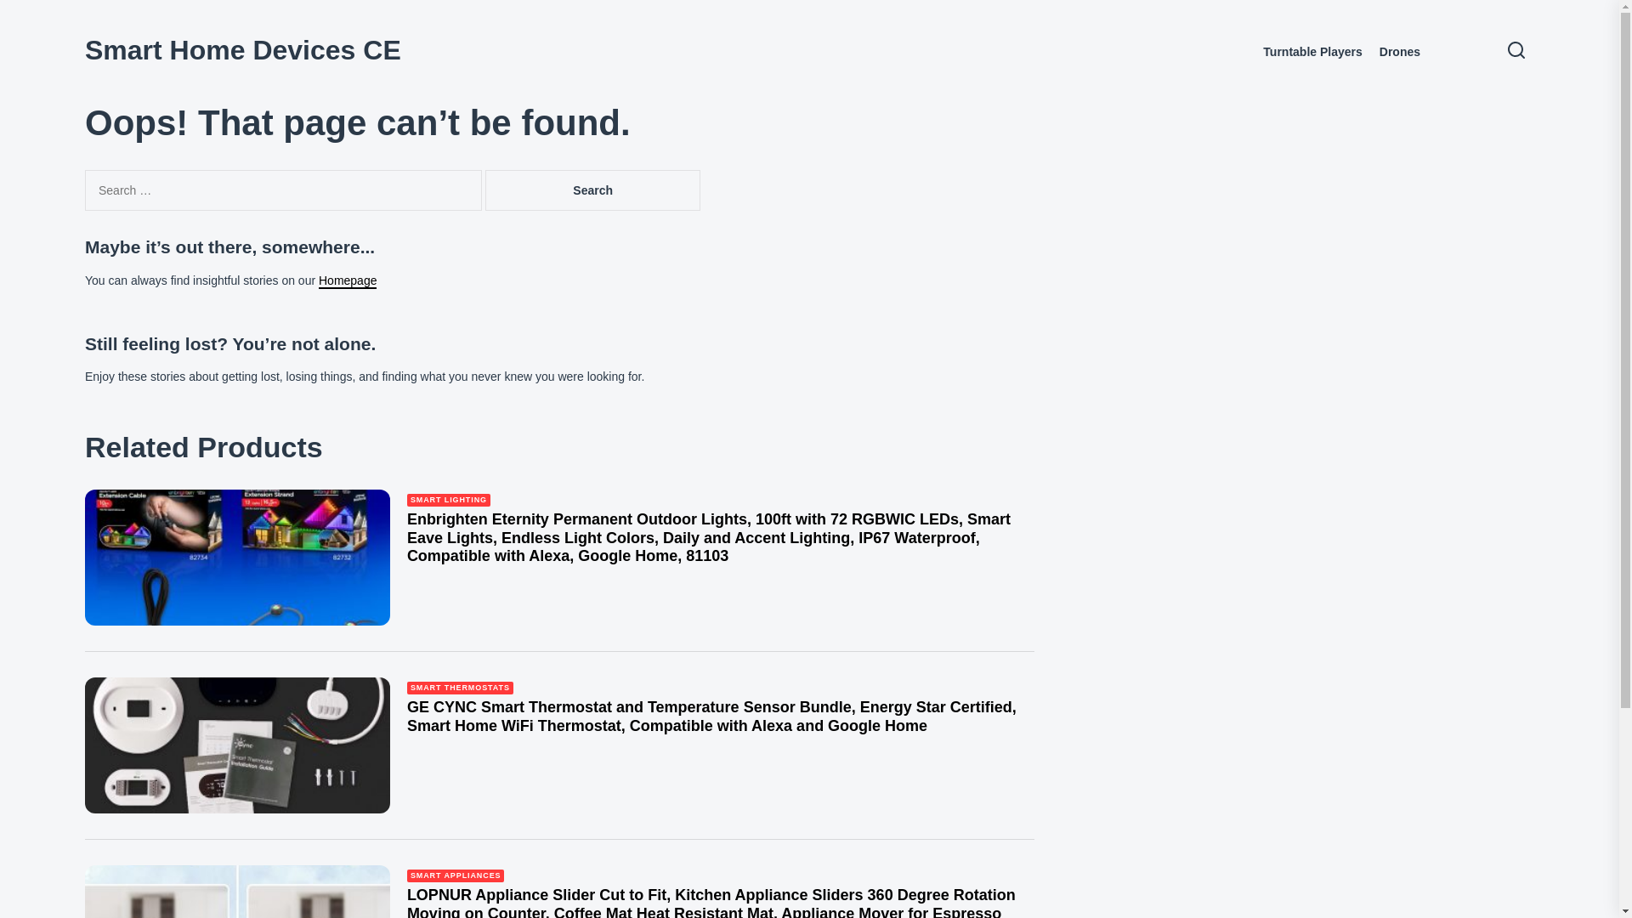 Image resolution: width=1632 pixels, height=918 pixels. Describe the element at coordinates (1312, 52) in the screenshot. I see `Turntable Players` at that location.